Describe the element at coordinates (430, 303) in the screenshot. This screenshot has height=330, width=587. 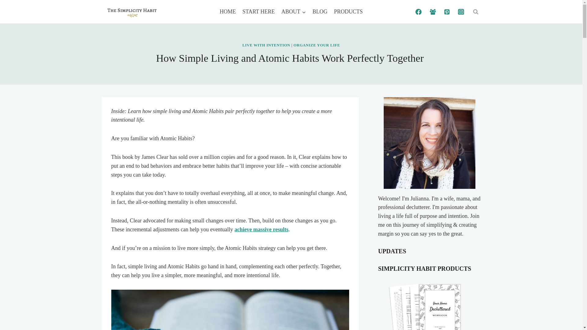
I see `Simplicity Habit Products` at that location.